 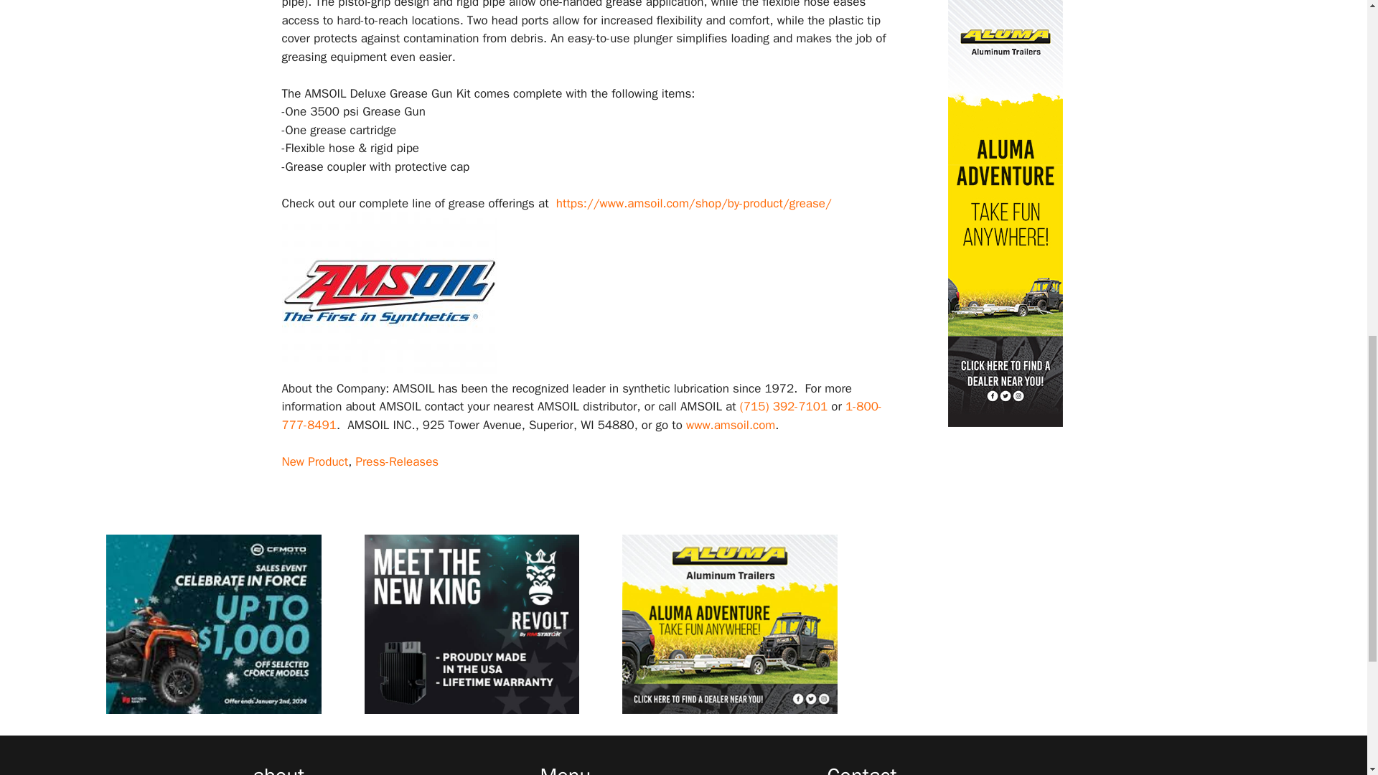 I want to click on 1-800-777-8491, so click(x=581, y=415).